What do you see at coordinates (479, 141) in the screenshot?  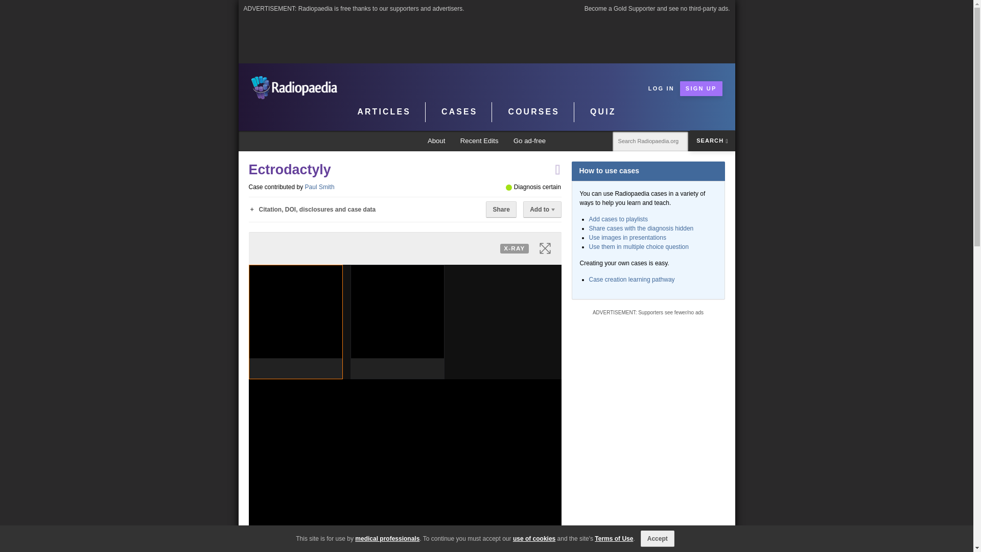 I see `Recent Edits` at bounding box center [479, 141].